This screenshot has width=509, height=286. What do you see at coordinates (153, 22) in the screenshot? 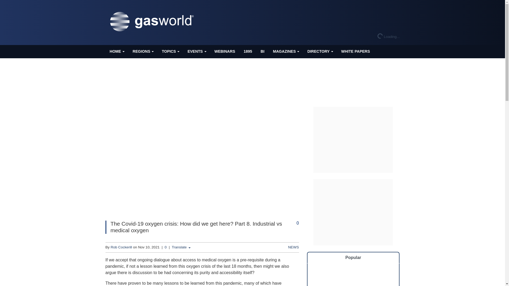
I see `gasworld` at bounding box center [153, 22].